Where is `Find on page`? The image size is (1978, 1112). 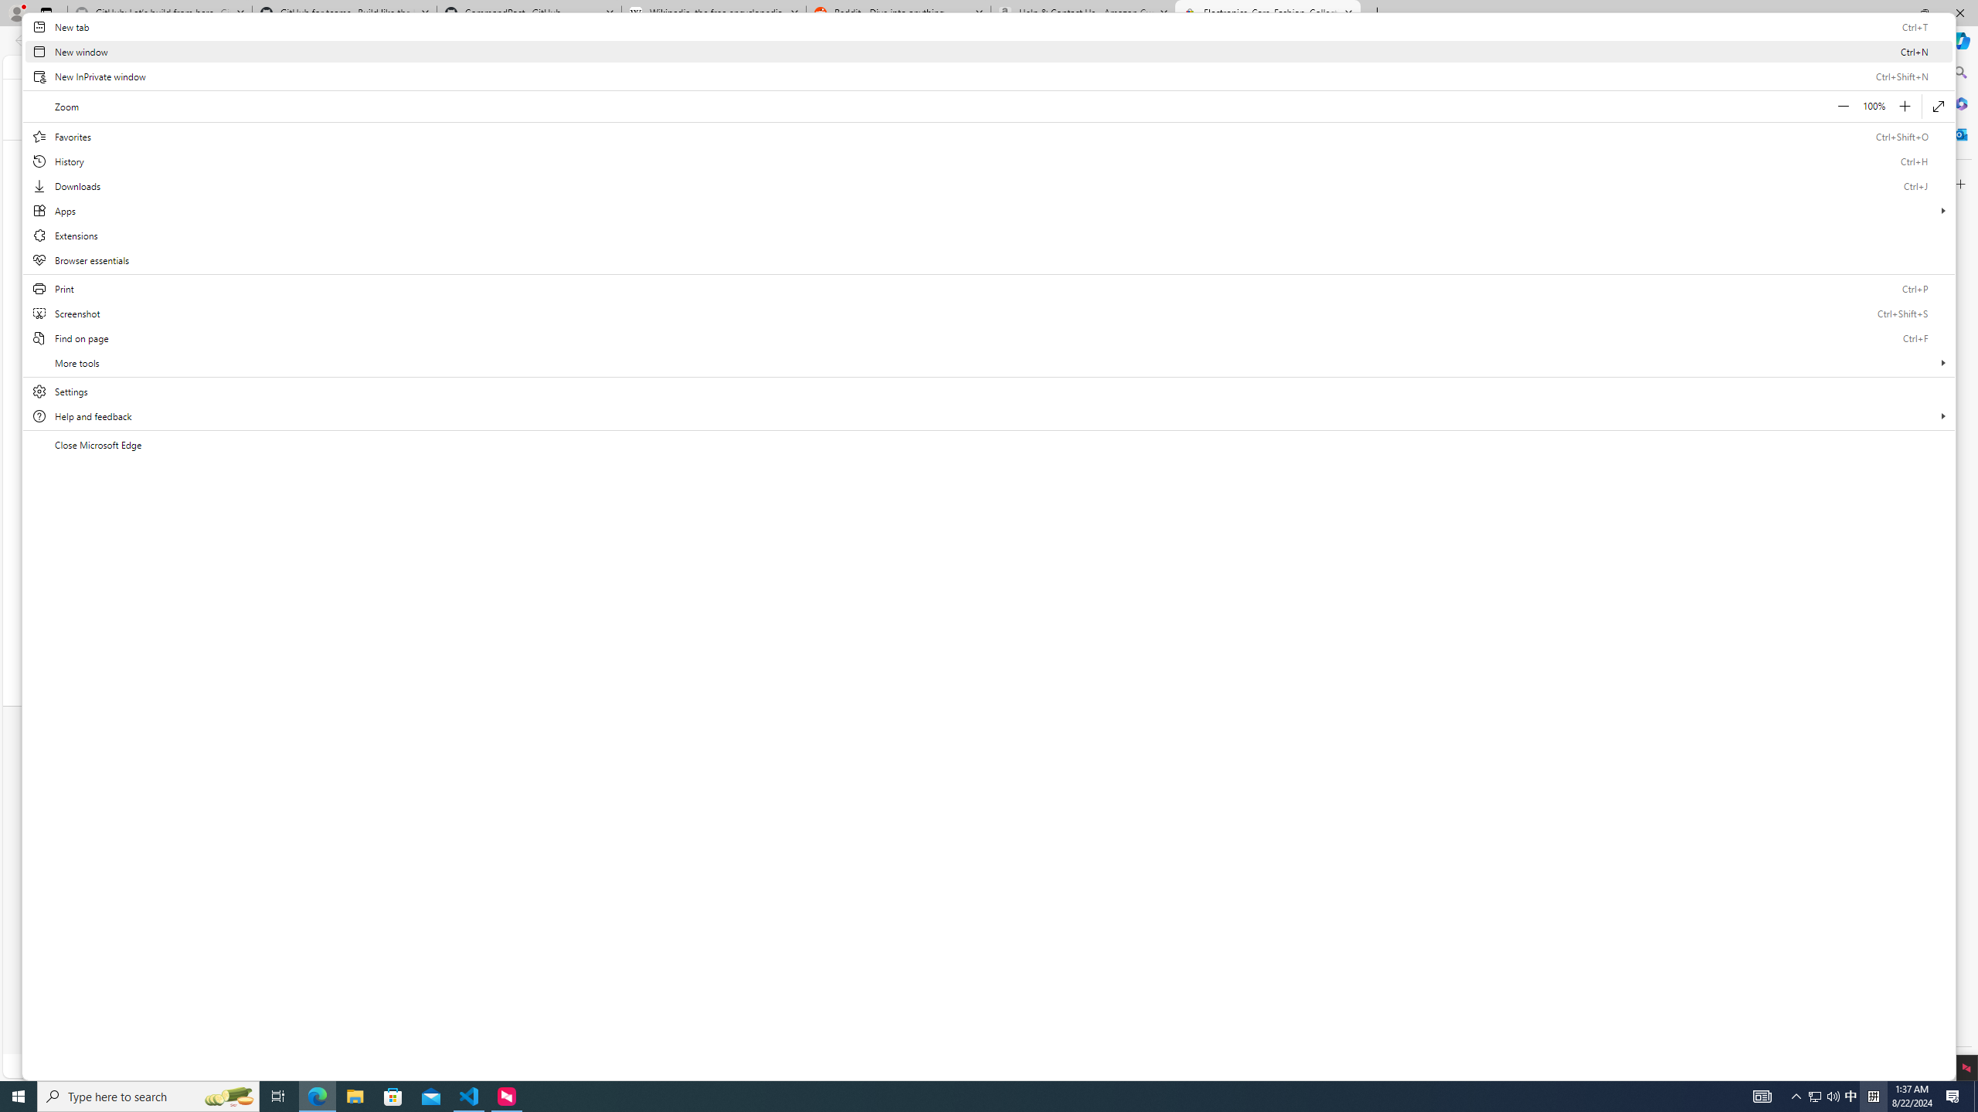
Find on page is located at coordinates (989, 337).